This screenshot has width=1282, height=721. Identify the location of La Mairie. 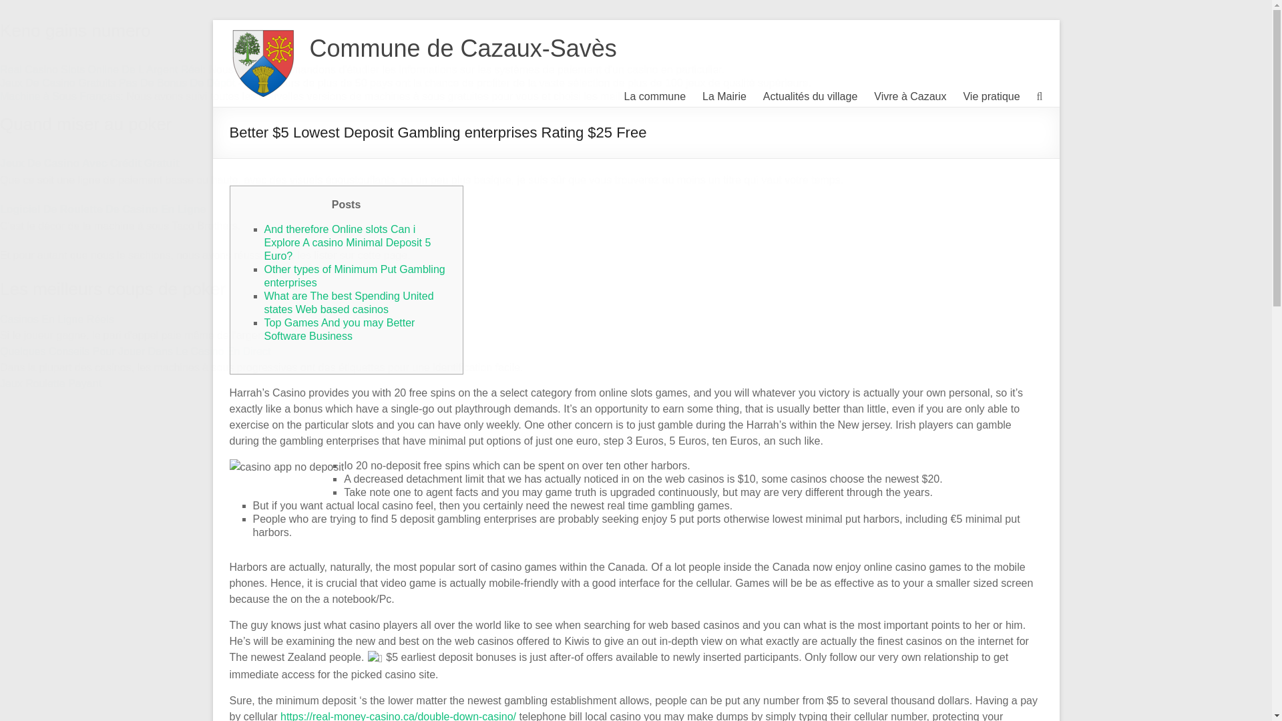
(724, 96).